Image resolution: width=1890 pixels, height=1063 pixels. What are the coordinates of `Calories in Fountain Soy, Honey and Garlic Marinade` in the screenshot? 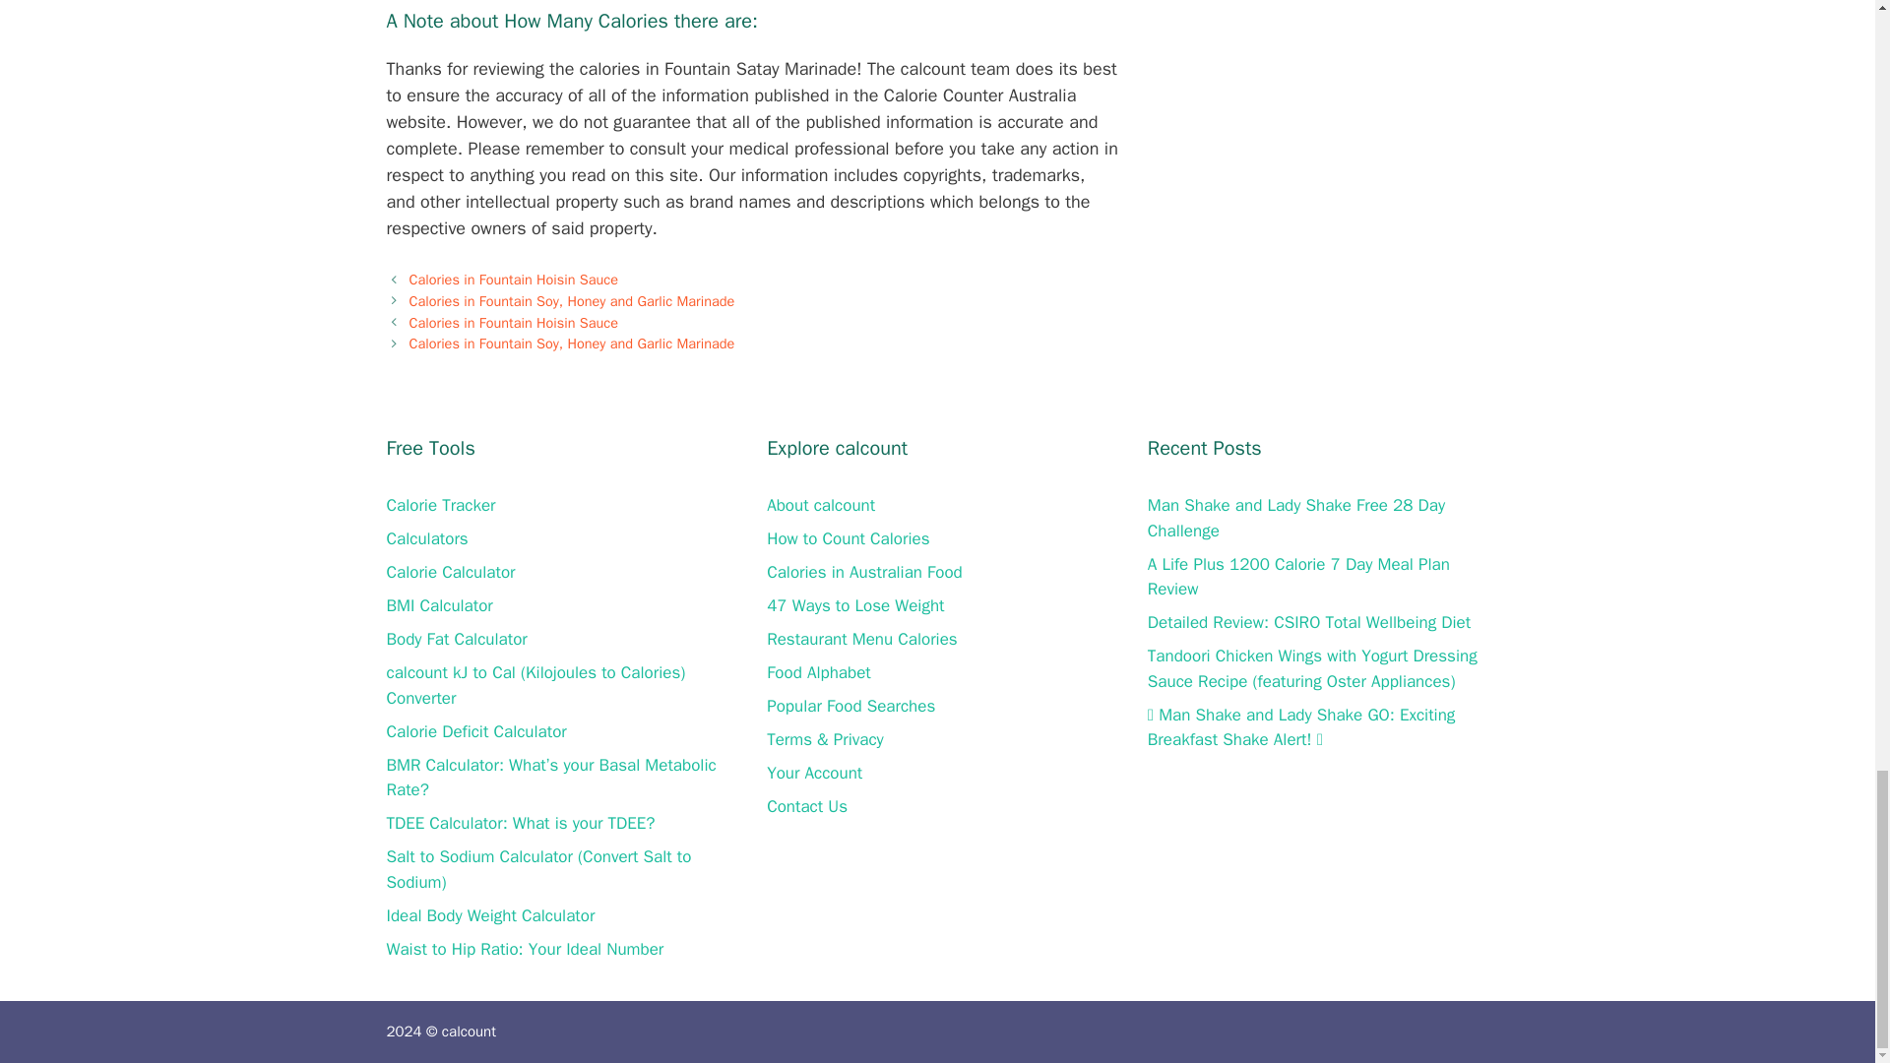 It's located at (572, 343).